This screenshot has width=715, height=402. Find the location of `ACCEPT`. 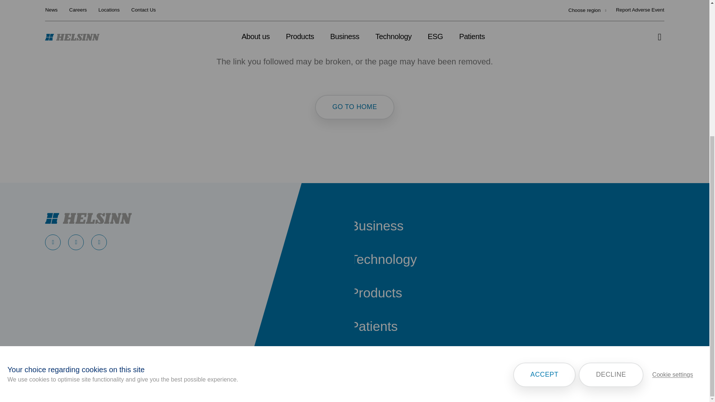

ACCEPT is located at coordinates (544, 227).